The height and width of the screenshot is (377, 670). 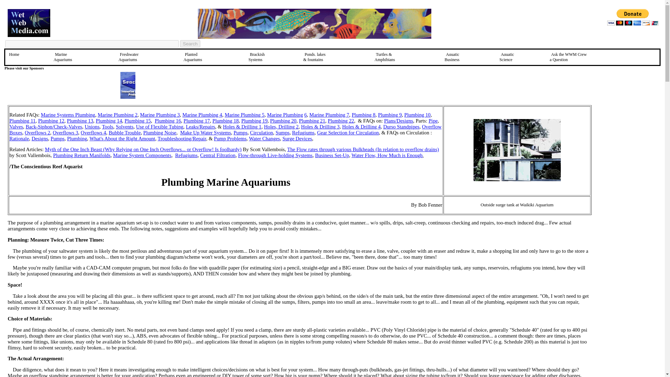 What do you see at coordinates (14, 54) in the screenshot?
I see `Home` at bounding box center [14, 54].